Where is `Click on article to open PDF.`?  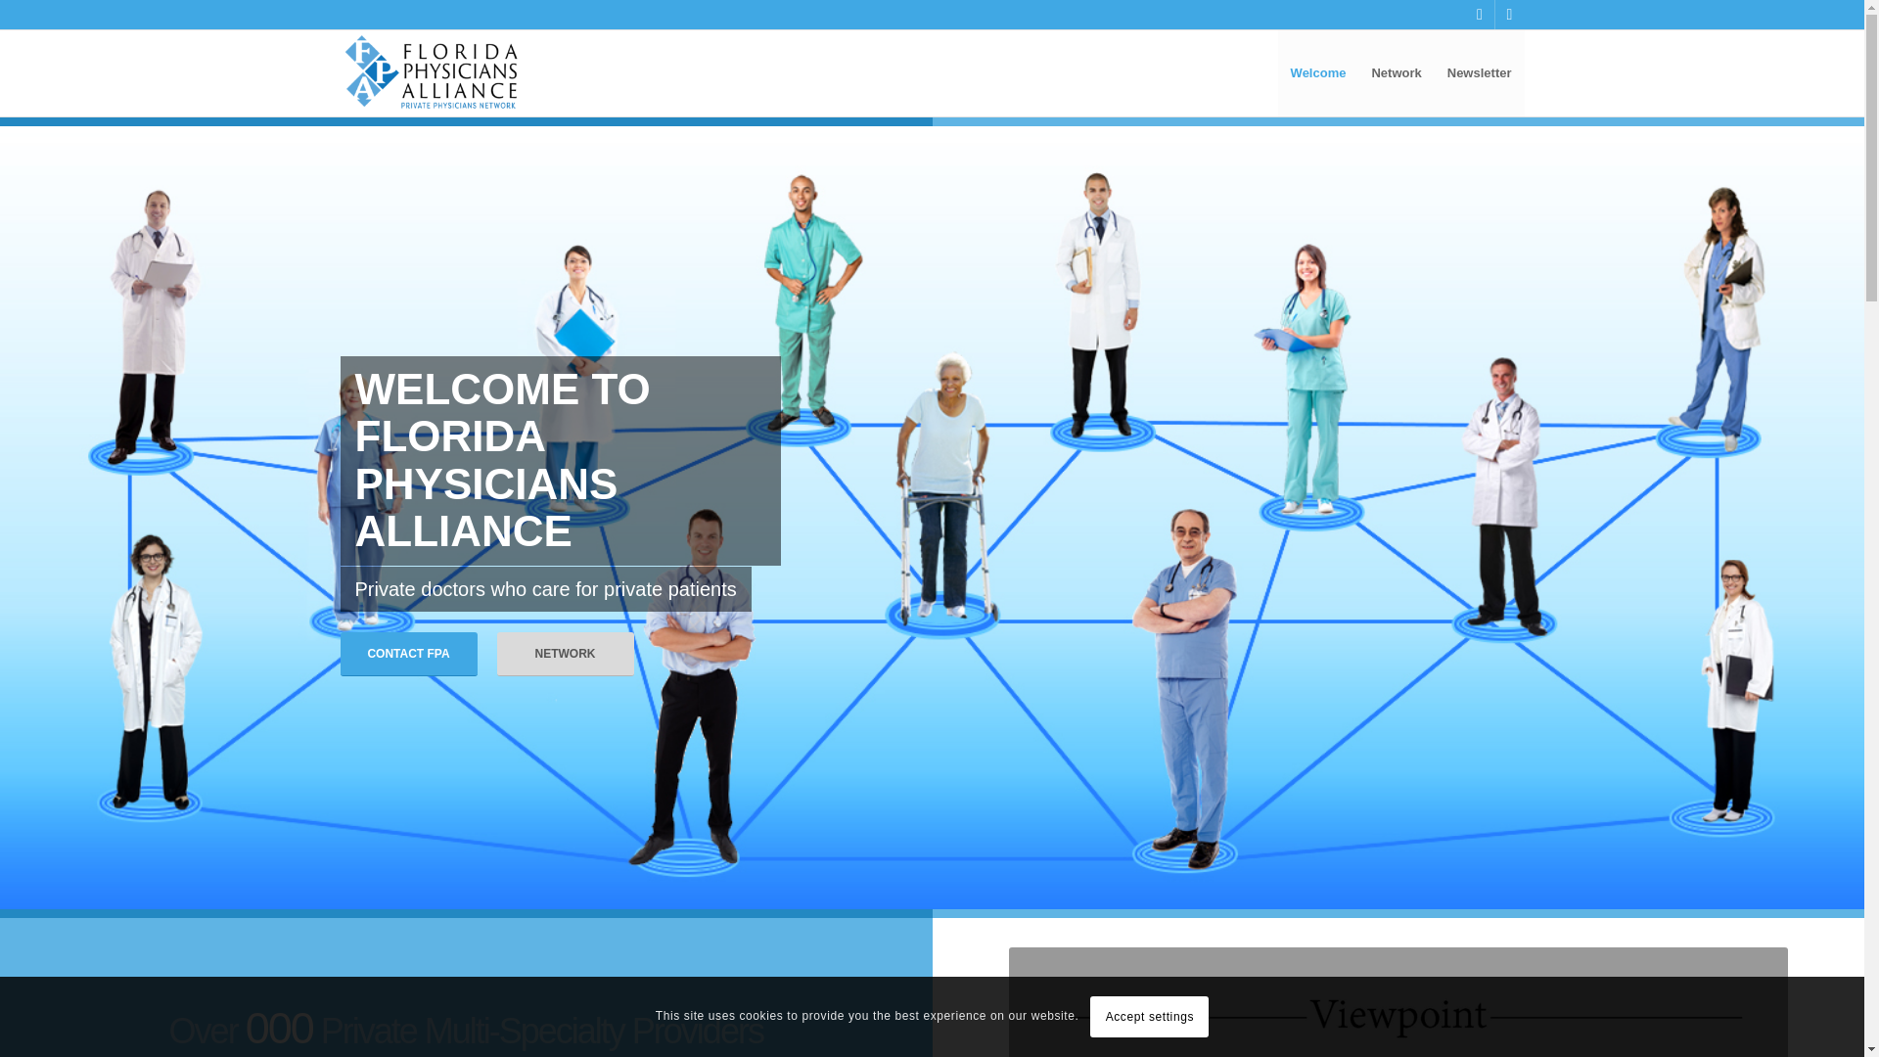 Click on article to open PDF. is located at coordinates (1398, 1002).